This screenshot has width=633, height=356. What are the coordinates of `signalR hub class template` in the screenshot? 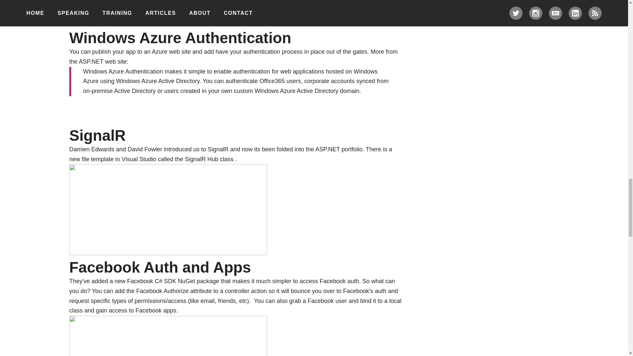 It's located at (168, 210).